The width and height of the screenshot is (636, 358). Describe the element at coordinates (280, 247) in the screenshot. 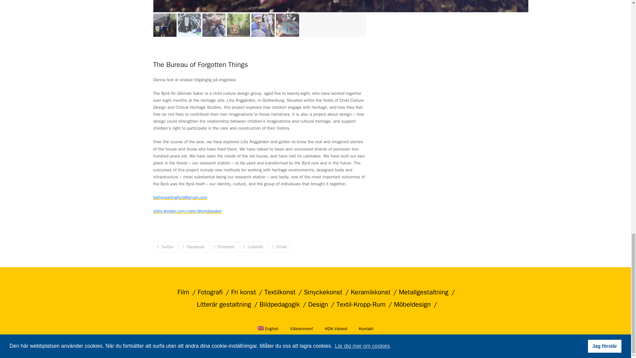

I see `Email` at that location.